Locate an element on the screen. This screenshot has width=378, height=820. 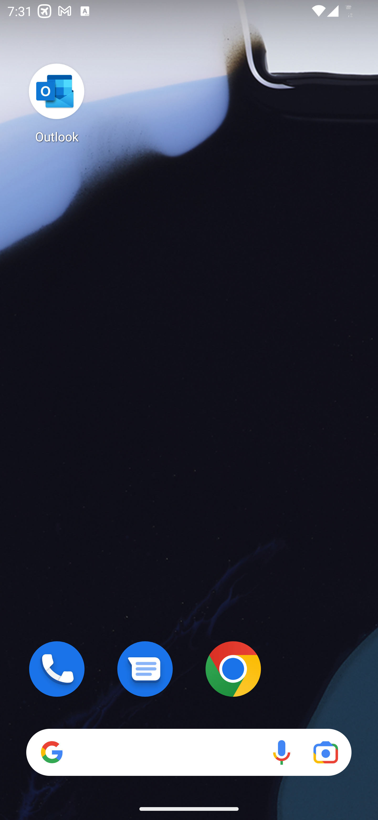
Messages is located at coordinates (145, 669).